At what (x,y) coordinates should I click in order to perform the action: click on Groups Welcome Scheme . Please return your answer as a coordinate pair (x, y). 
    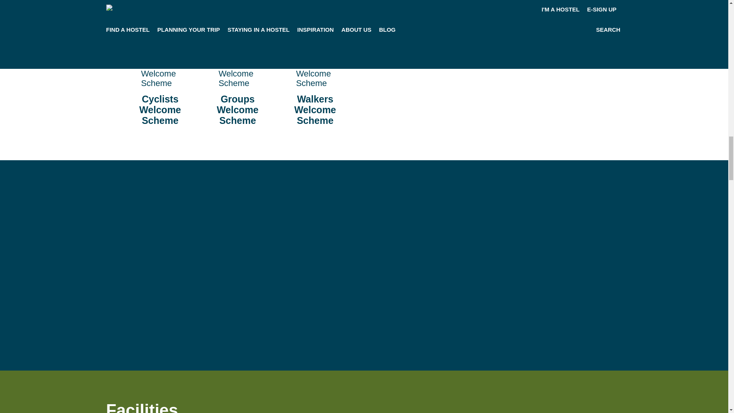
    Looking at the image, I should click on (238, 73).